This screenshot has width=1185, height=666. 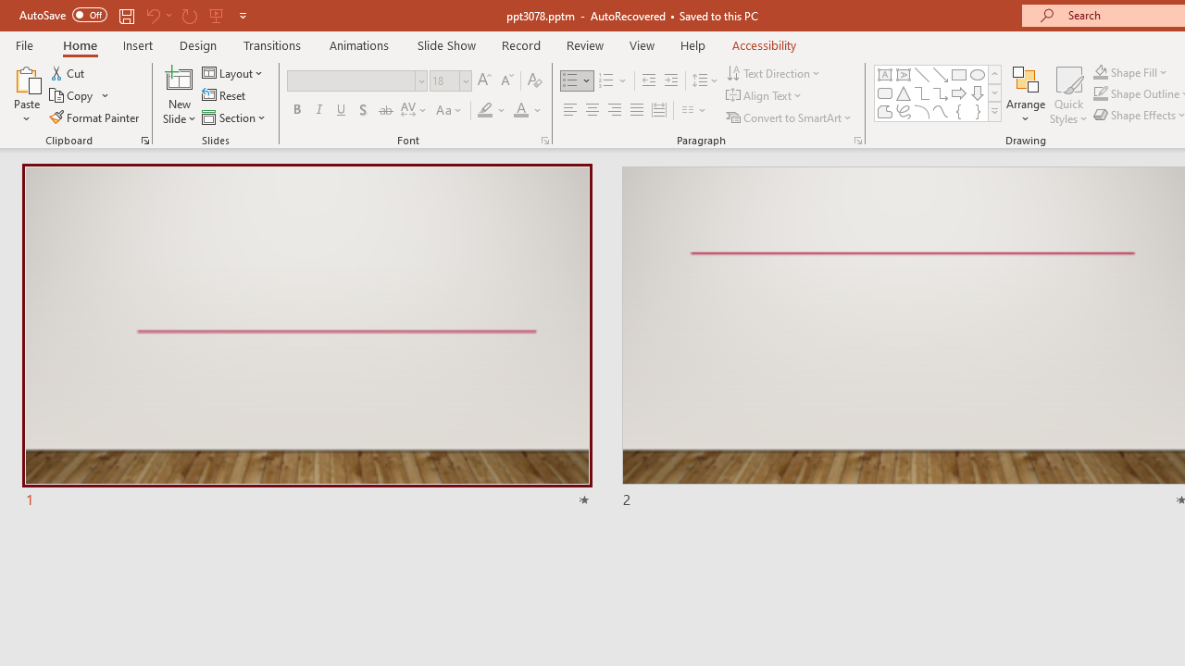 What do you see at coordinates (520, 111) in the screenshot?
I see `Font Color Red` at bounding box center [520, 111].